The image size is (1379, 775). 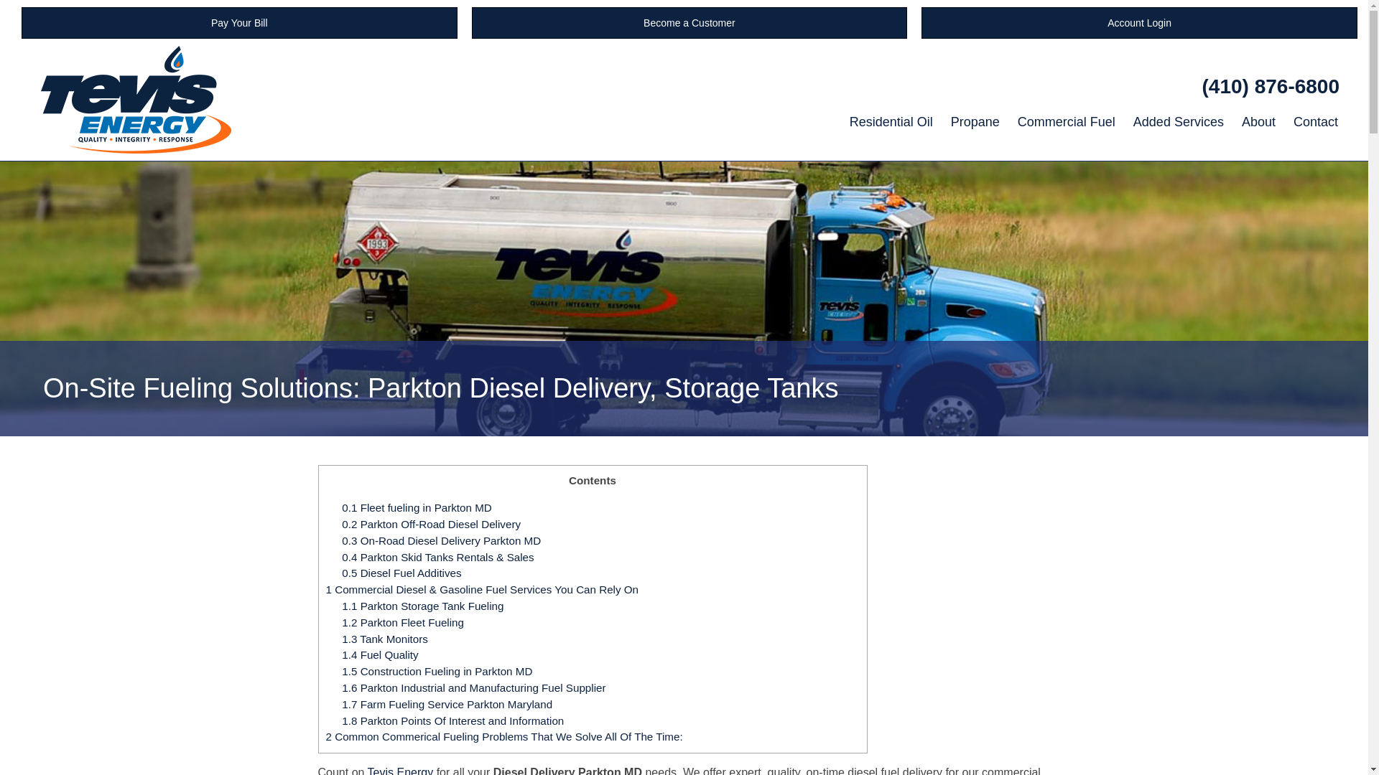 What do you see at coordinates (689, 23) in the screenshot?
I see `Become a Customer` at bounding box center [689, 23].